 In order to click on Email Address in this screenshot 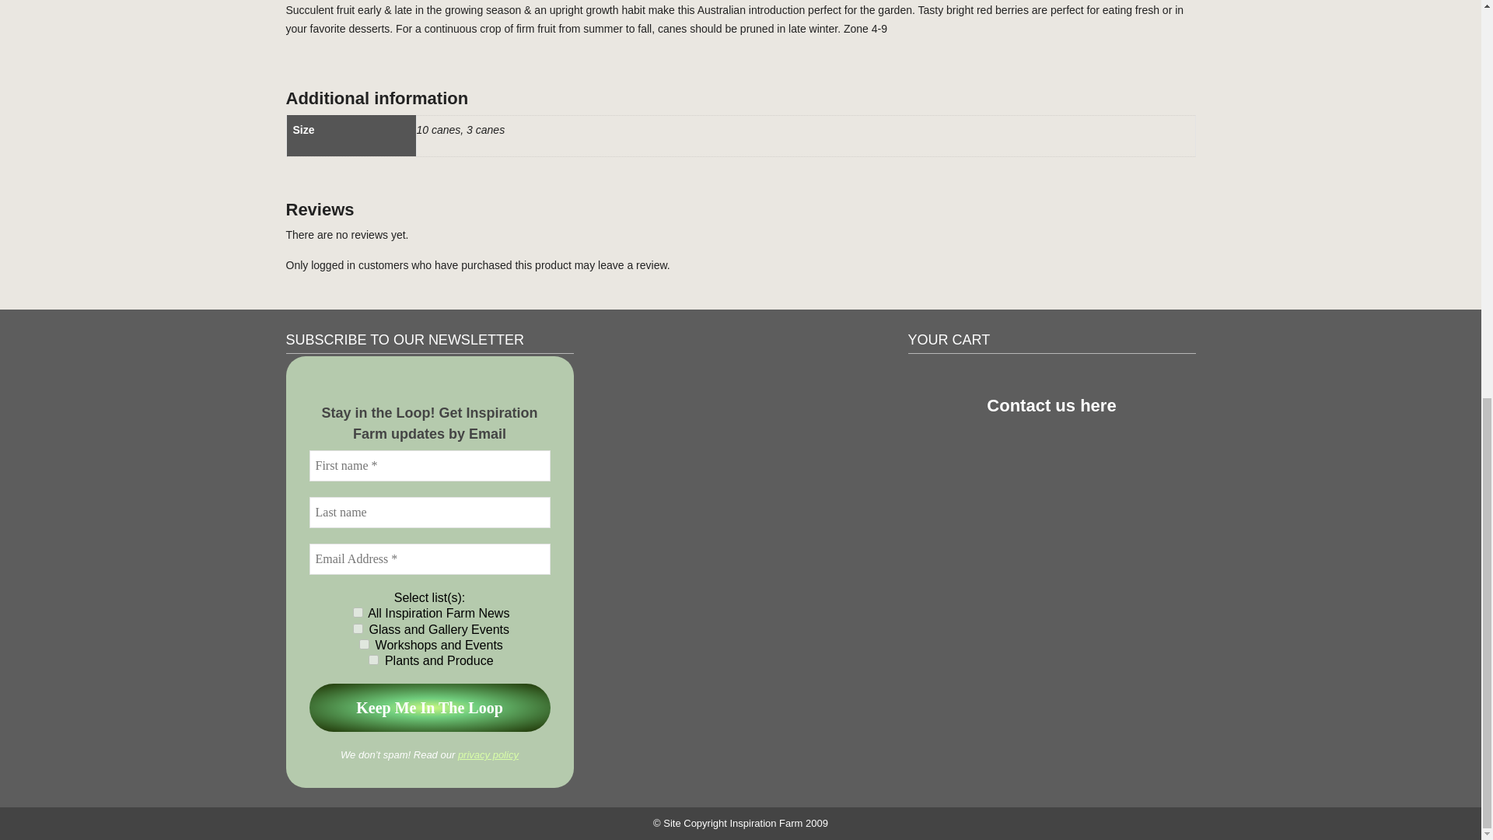, I will do `click(429, 558)`.